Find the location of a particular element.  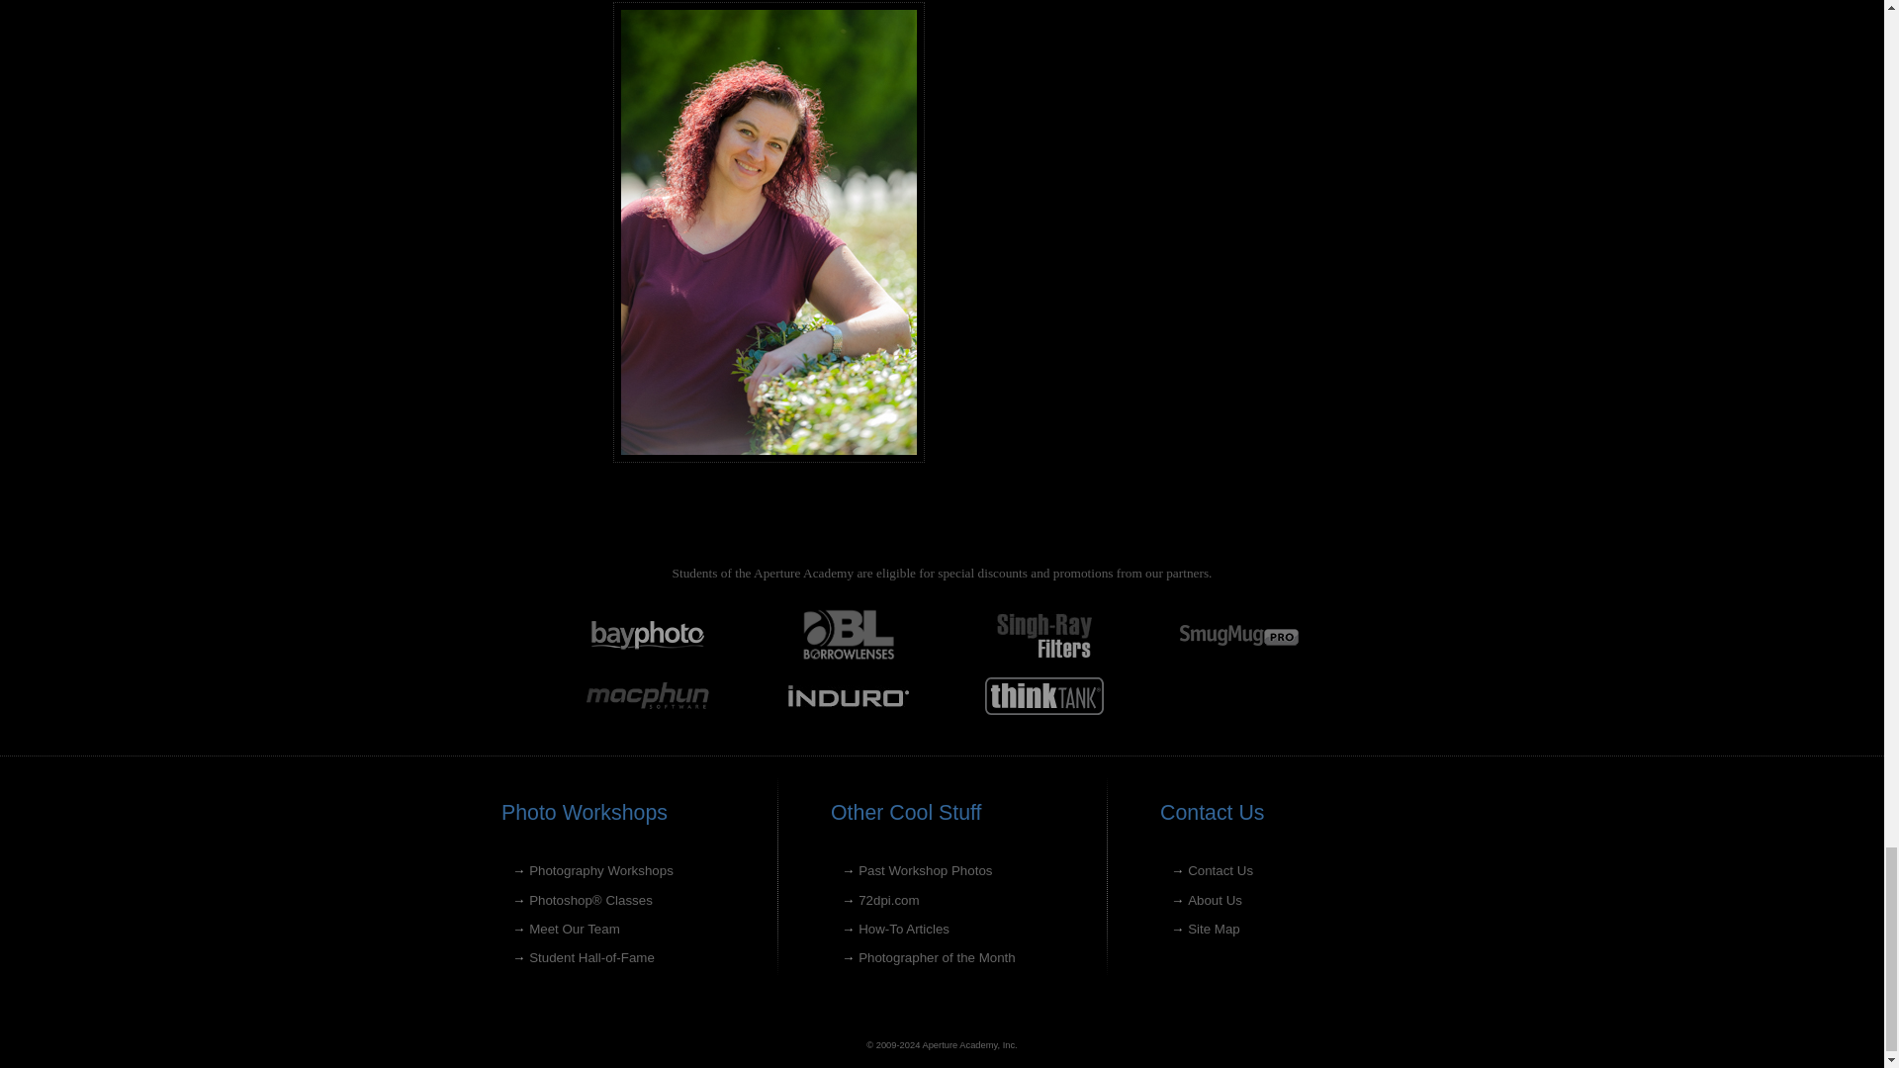

Photography Workshops is located at coordinates (601, 870).